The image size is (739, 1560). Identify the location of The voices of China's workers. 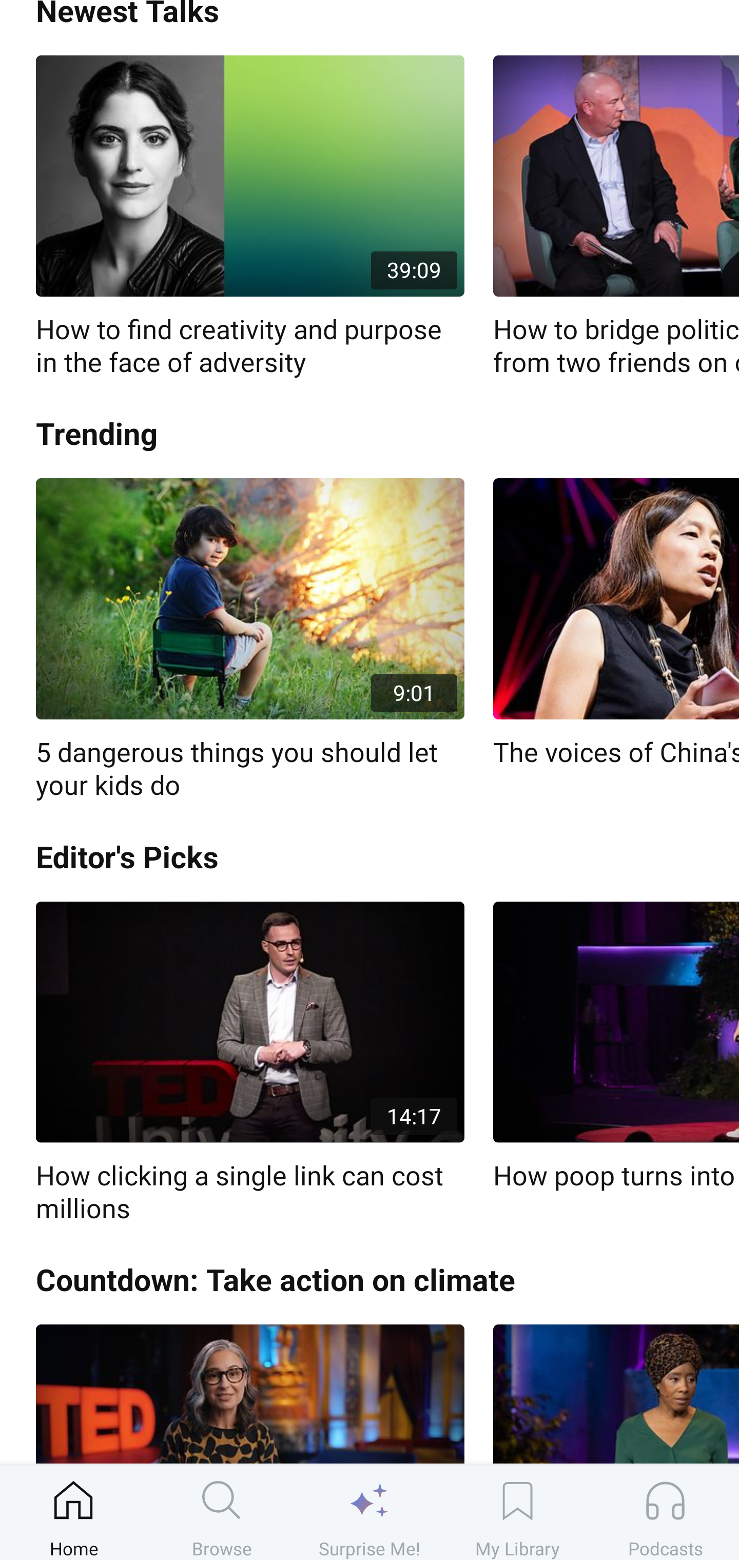
(616, 624).